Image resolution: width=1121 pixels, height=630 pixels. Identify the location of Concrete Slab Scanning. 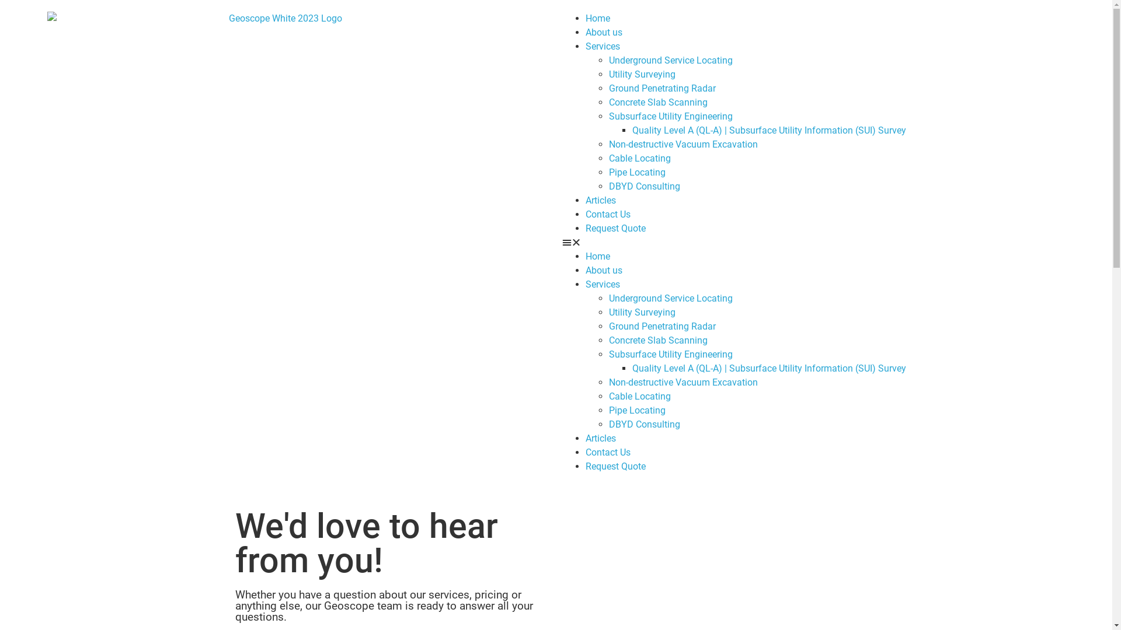
(657, 341).